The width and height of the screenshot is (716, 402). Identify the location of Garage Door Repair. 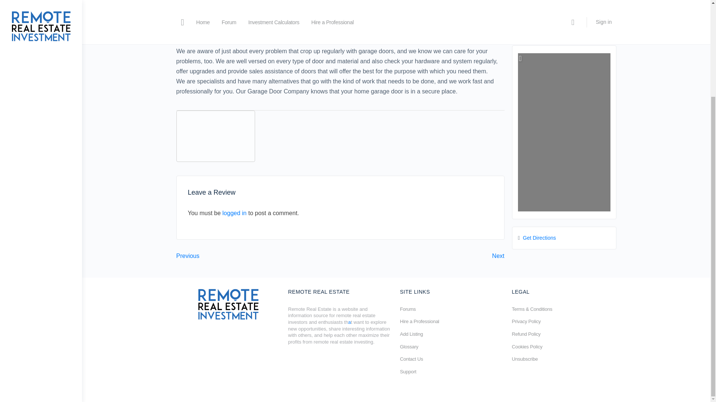
(234, 17).